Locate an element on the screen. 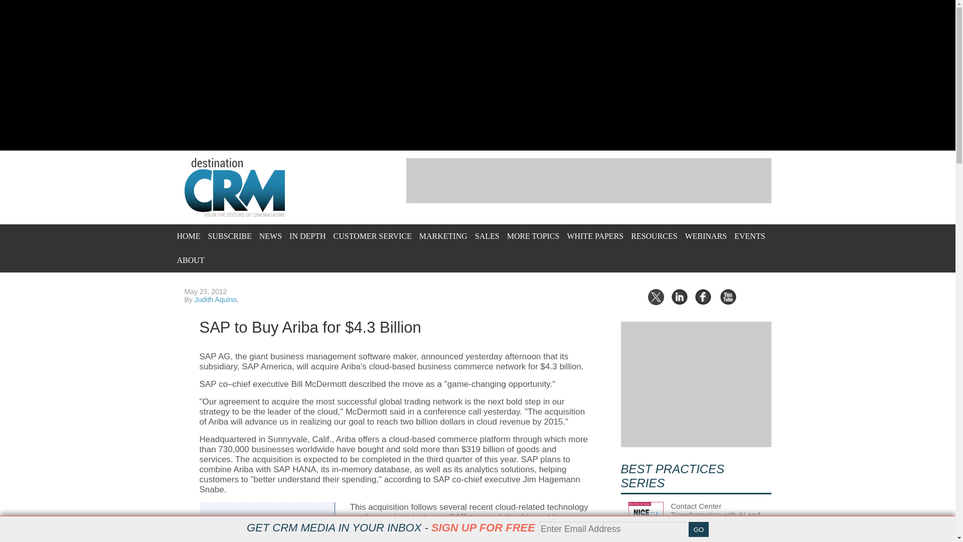 The image size is (963, 542). 3rd party ad content is located at coordinates (589, 181).